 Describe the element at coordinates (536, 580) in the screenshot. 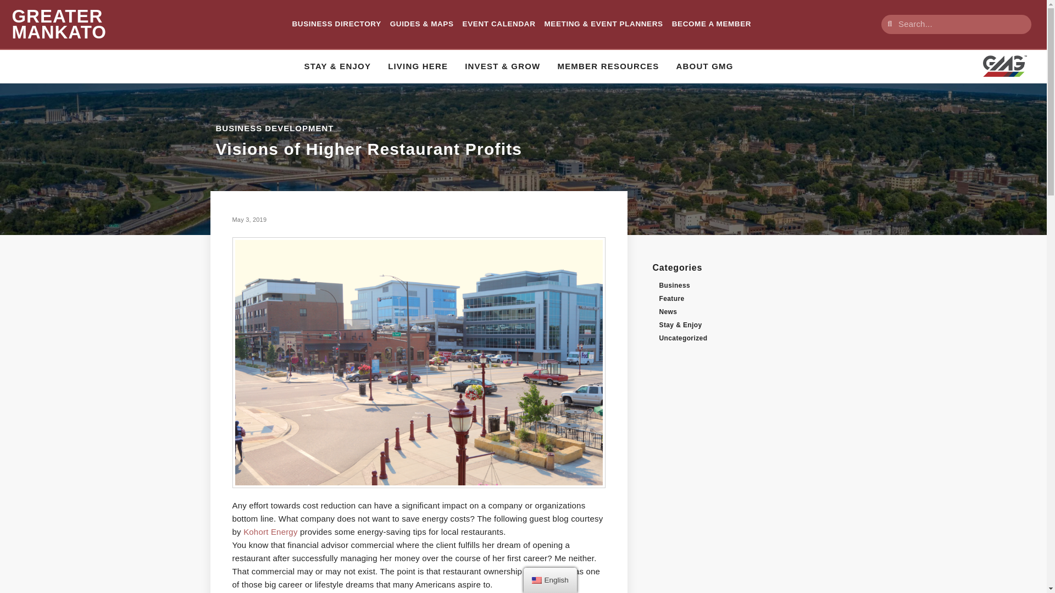

I see `English` at that location.